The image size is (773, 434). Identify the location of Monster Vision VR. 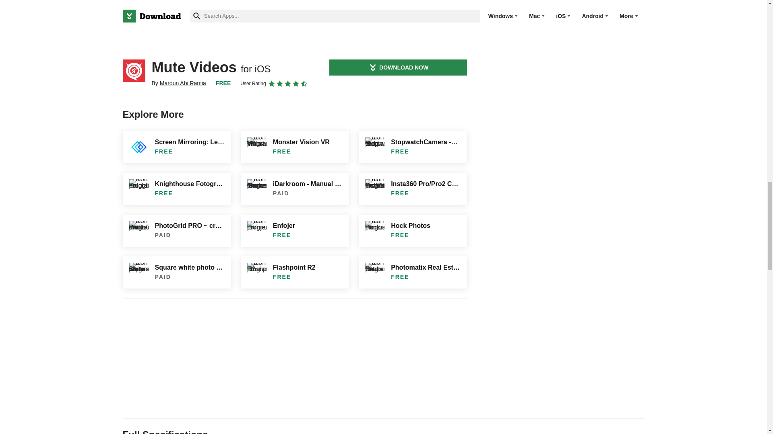
(295, 147).